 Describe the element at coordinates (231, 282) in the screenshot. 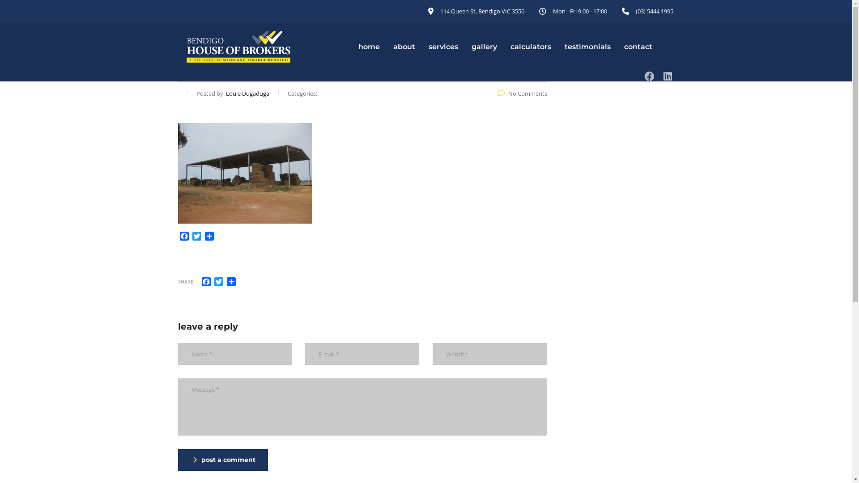

I see `Share` at that location.